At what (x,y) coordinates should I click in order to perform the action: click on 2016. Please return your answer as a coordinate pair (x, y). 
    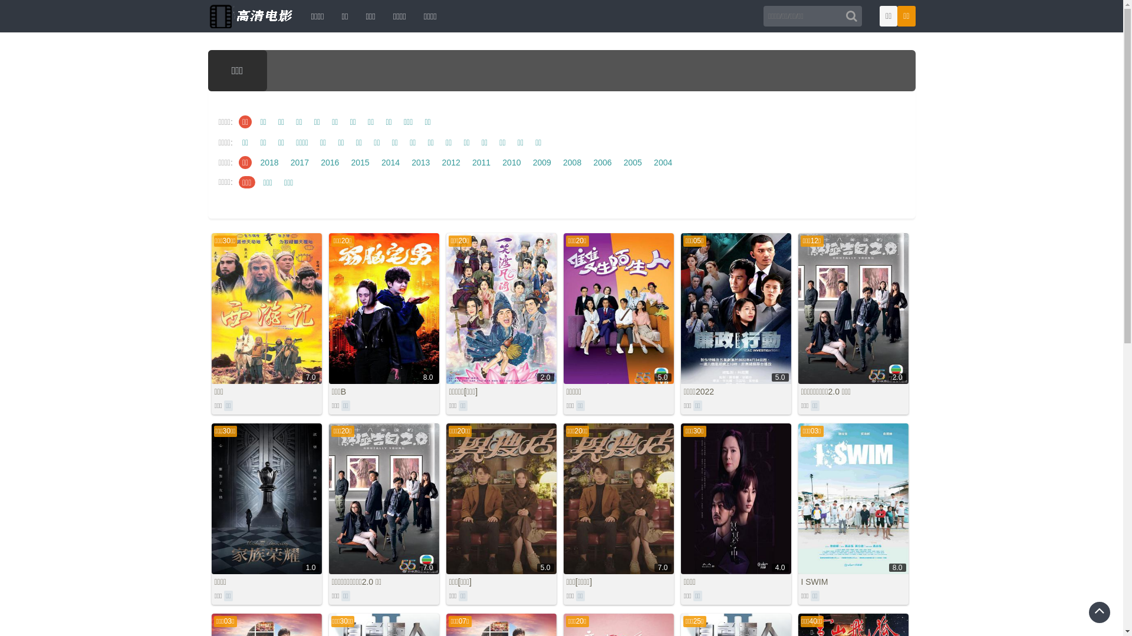
    Looking at the image, I should click on (330, 163).